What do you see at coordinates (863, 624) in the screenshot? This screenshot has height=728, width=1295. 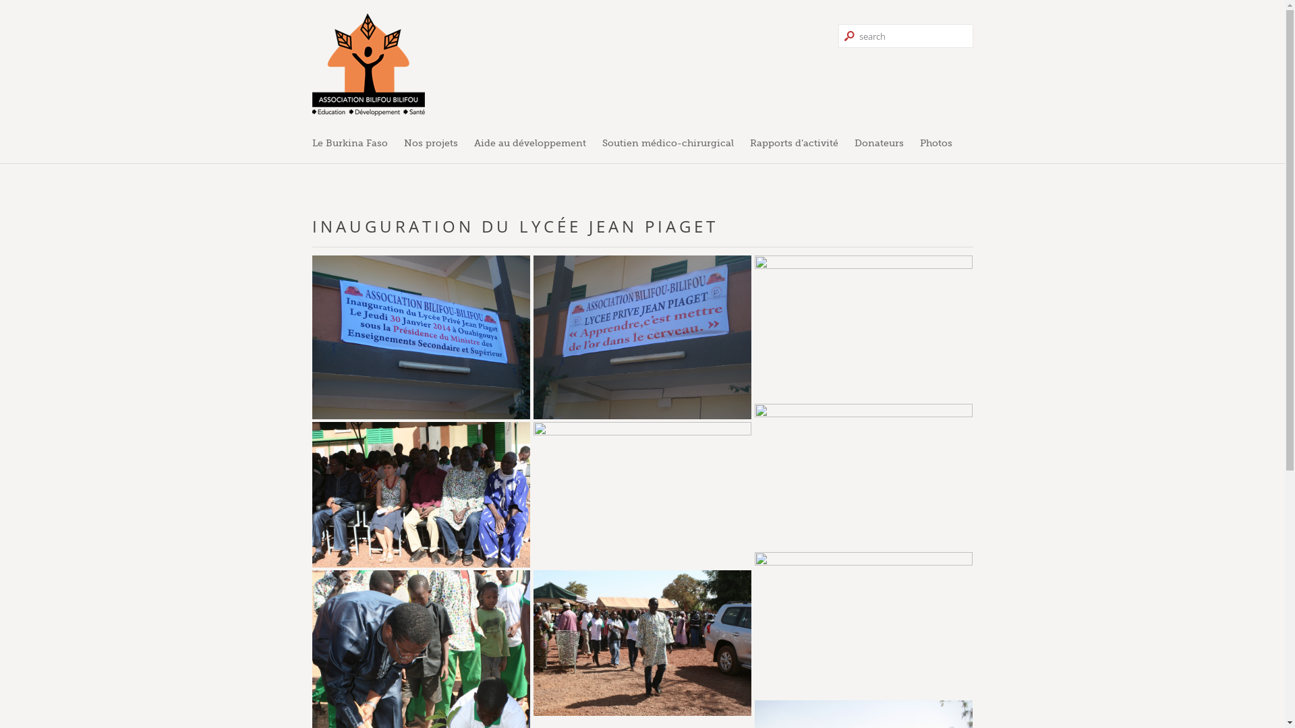 I see `IMG_8480` at bounding box center [863, 624].